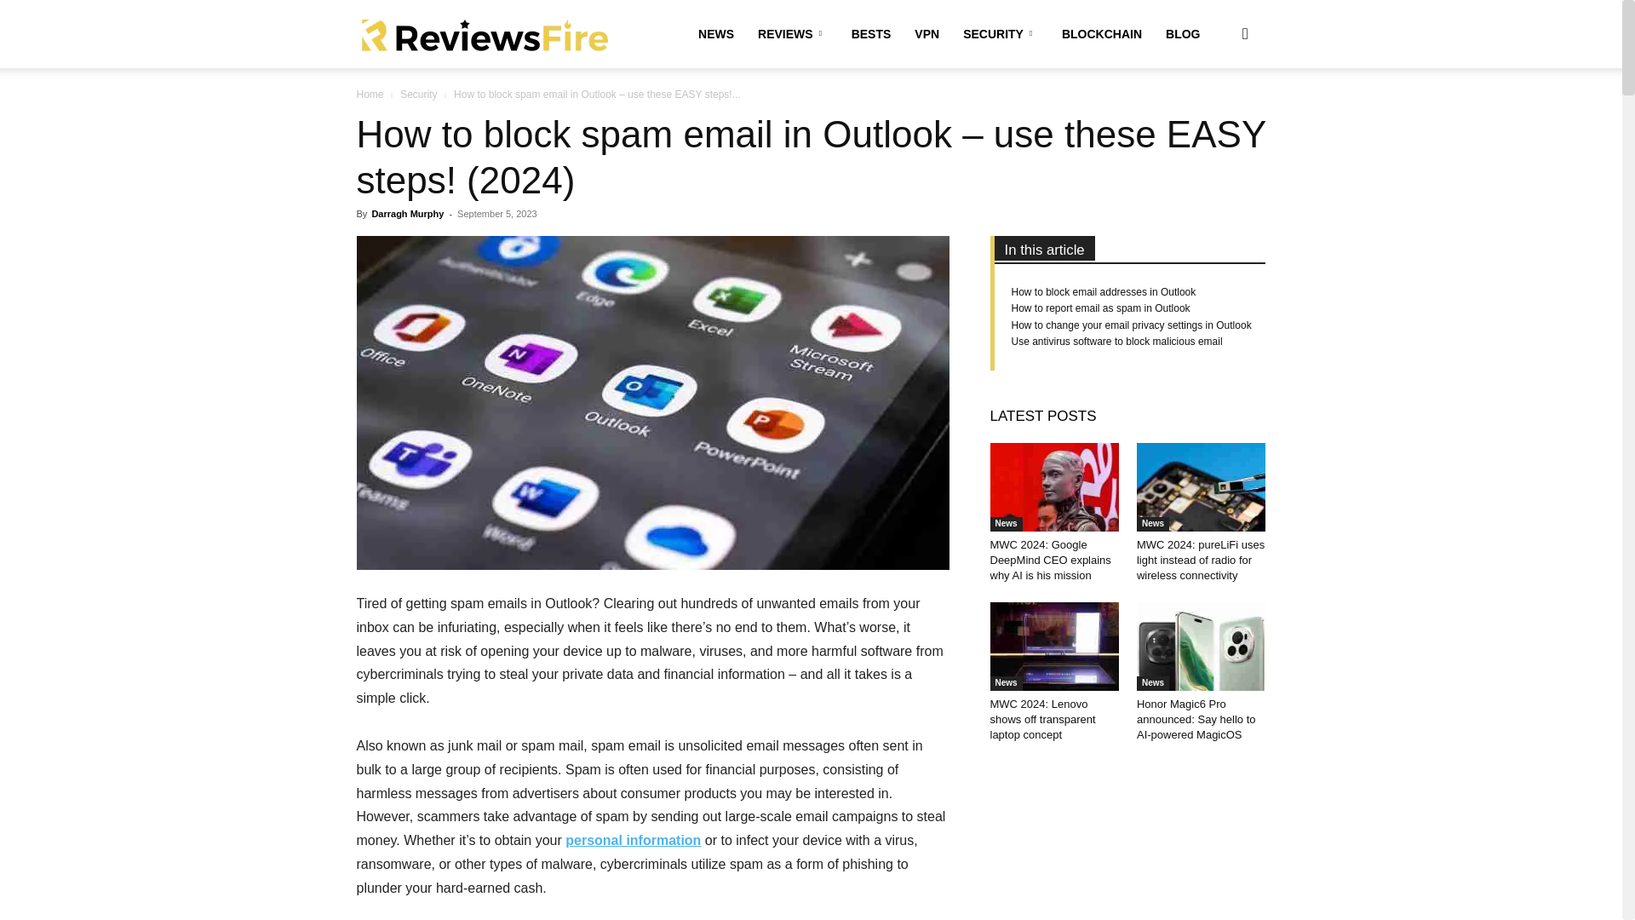  What do you see at coordinates (418, 94) in the screenshot?
I see `Security` at bounding box center [418, 94].